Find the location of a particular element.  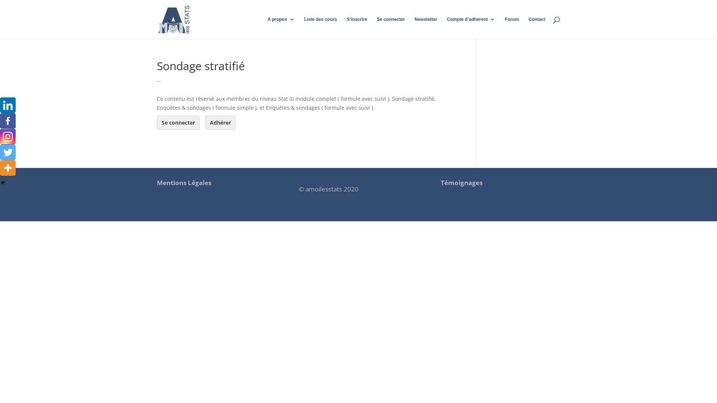

Twitter is located at coordinates (8, 152).